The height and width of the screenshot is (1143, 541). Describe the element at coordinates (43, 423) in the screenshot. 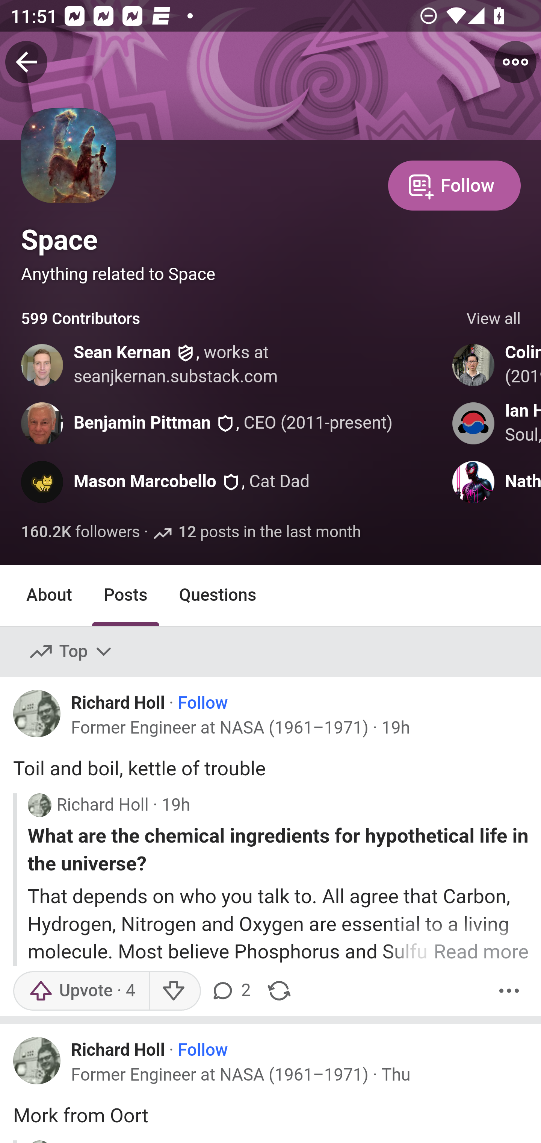

I see `Profile photo for Benjamin Pittman` at that location.